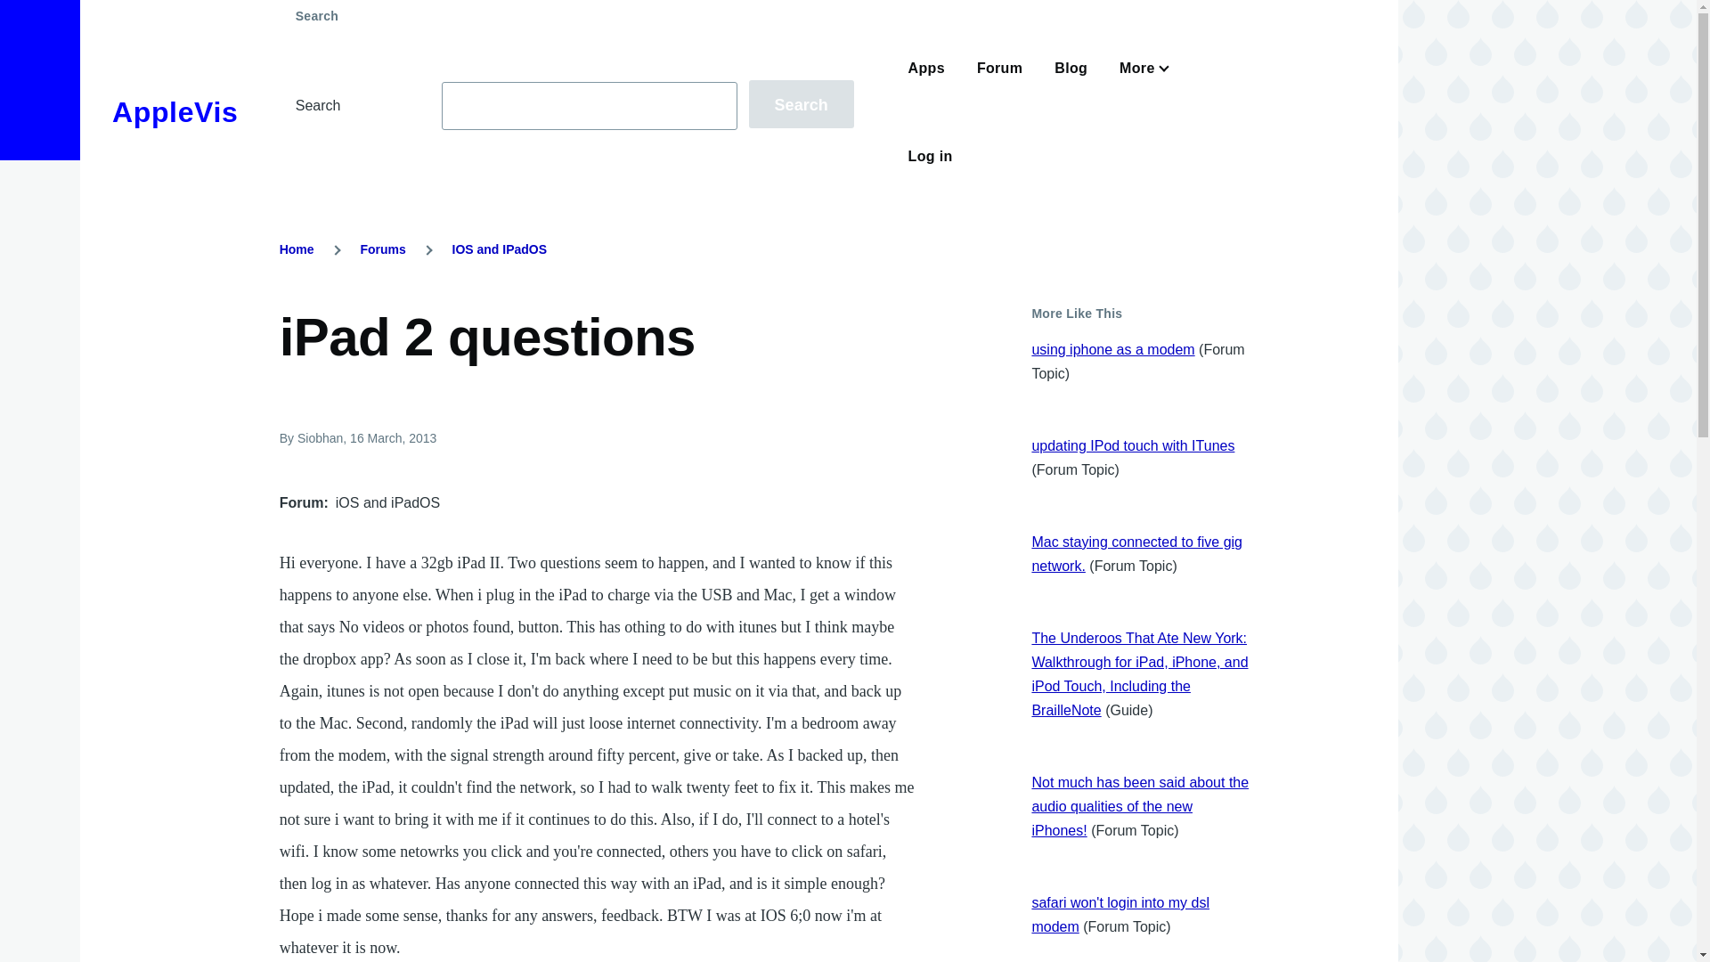 Image resolution: width=1710 pixels, height=962 pixels. What do you see at coordinates (500, 249) in the screenshot?
I see `IOS and IPadOS` at bounding box center [500, 249].